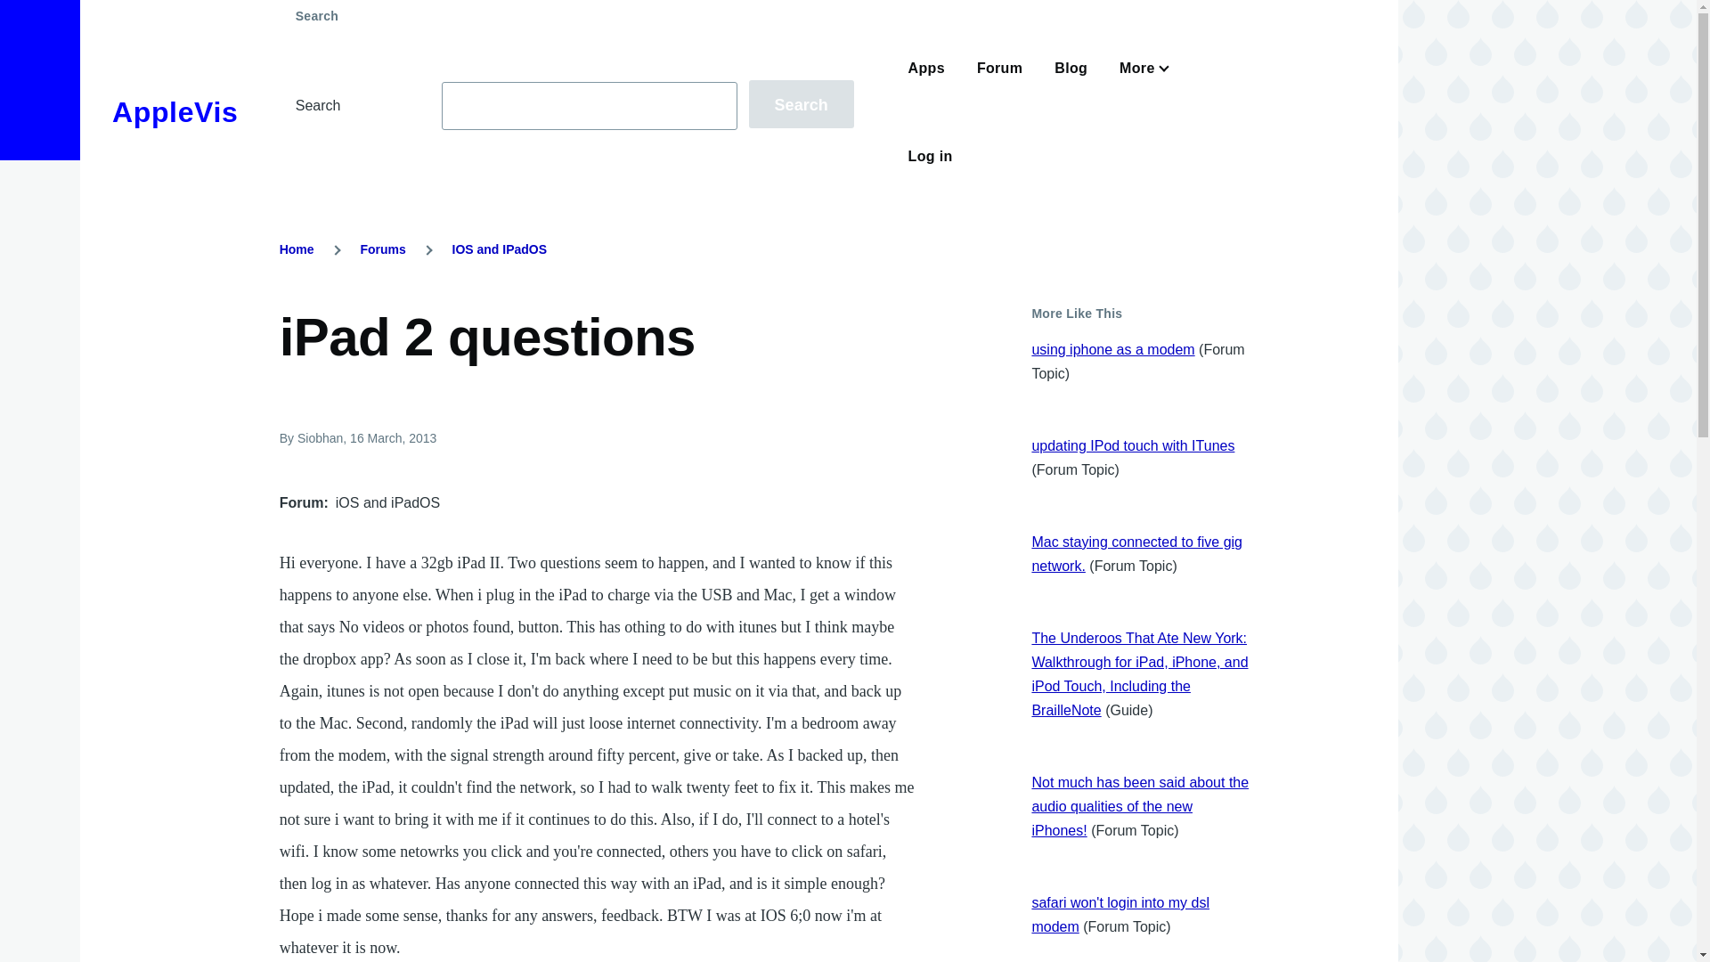 Image resolution: width=1710 pixels, height=962 pixels. What do you see at coordinates (500, 249) in the screenshot?
I see `IOS and IPadOS` at bounding box center [500, 249].